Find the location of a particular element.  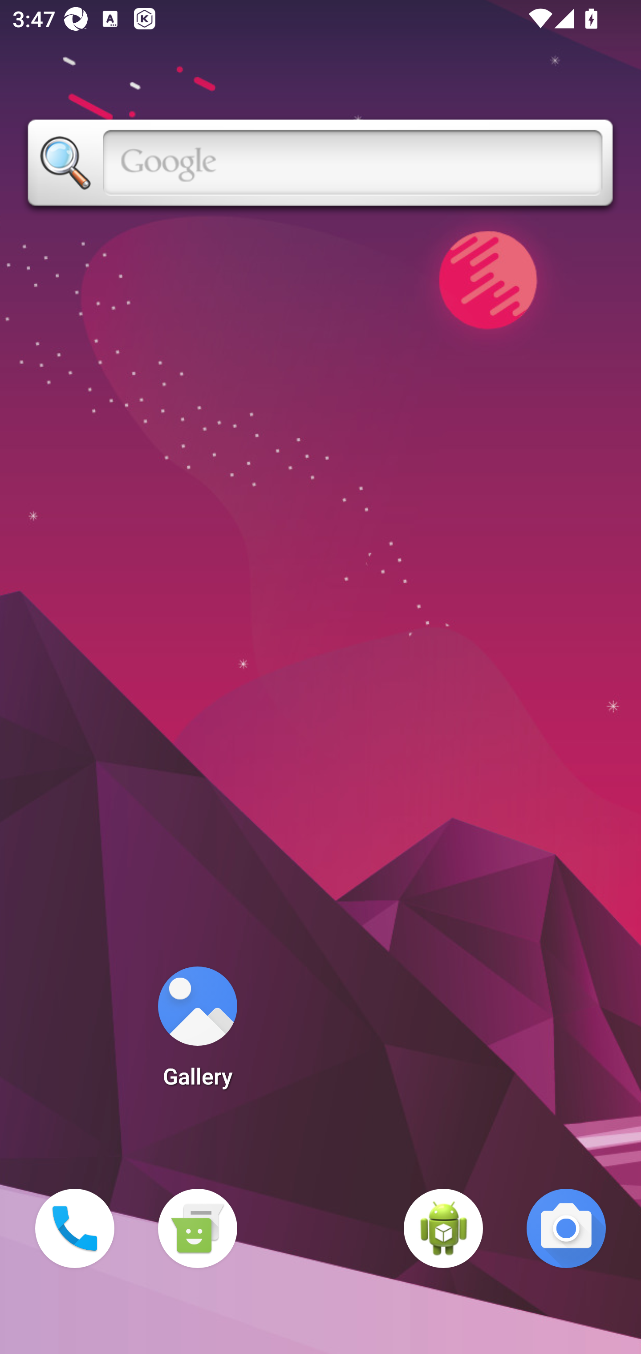

Camera is located at coordinates (566, 1228).